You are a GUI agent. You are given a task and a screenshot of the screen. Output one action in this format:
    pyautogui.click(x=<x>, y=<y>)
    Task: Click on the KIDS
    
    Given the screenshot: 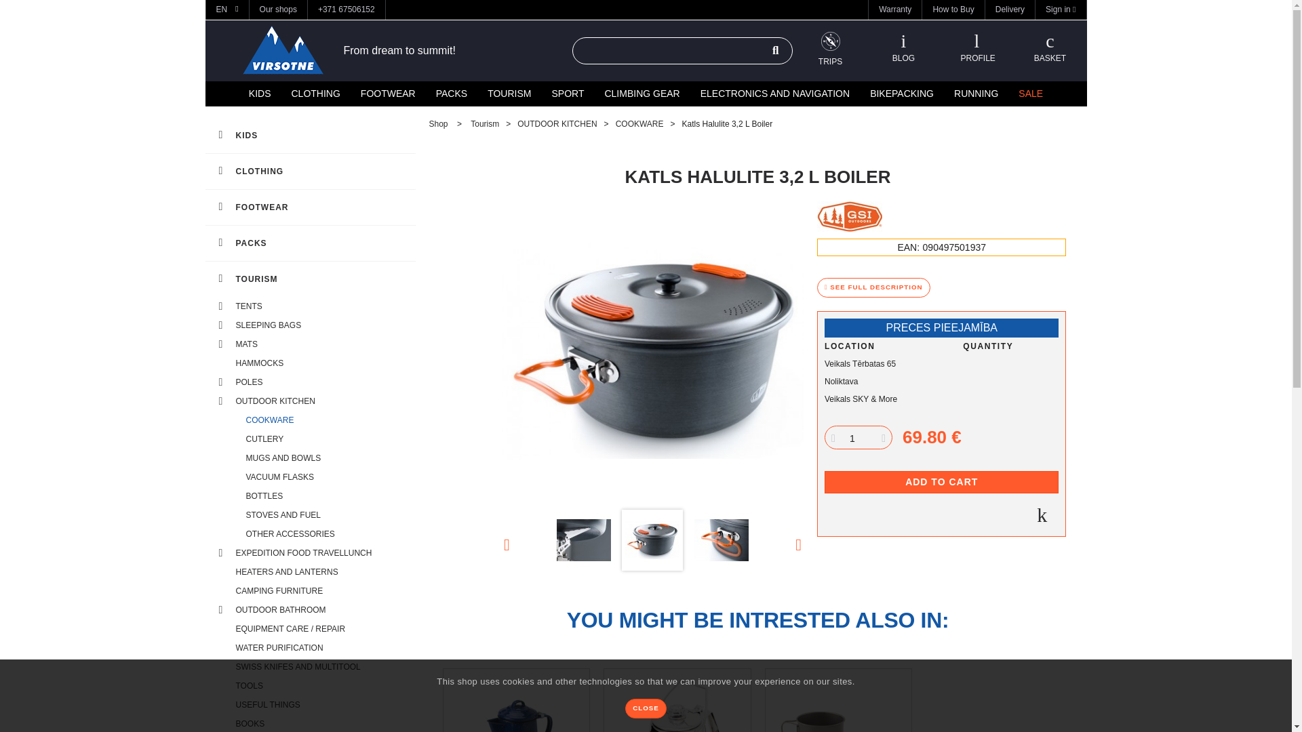 What is the action you would take?
    pyautogui.click(x=256, y=94)
    